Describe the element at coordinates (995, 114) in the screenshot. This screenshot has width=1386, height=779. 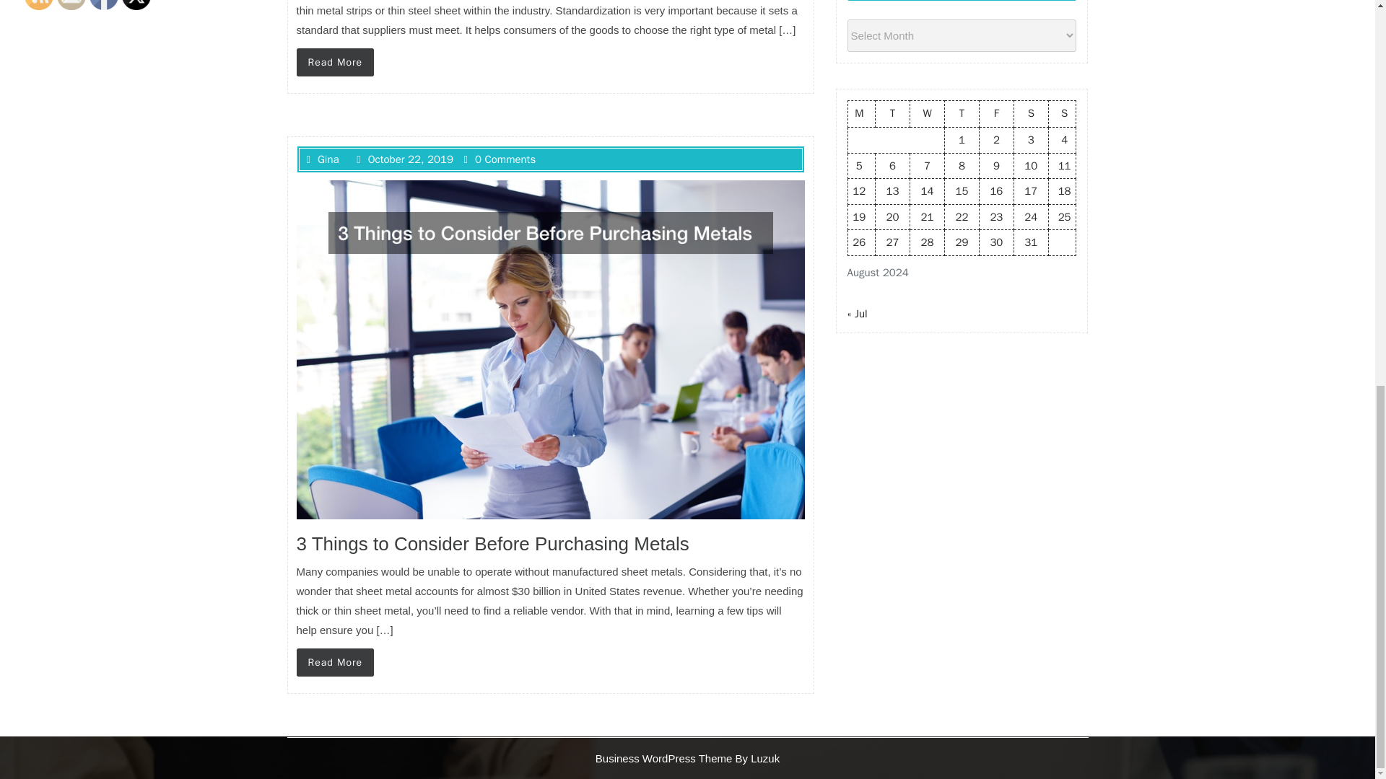
I see `Friday` at that location.